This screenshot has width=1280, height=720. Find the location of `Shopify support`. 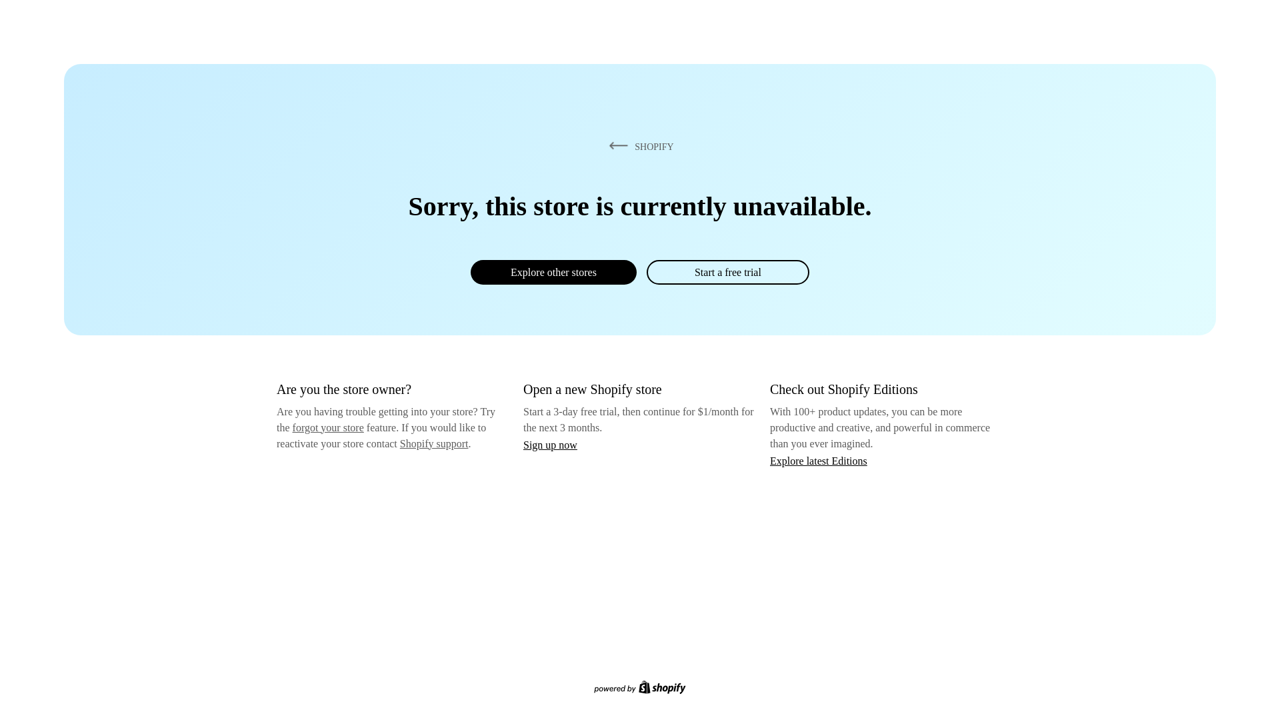

Shopify support is located at coordinates (435, 444).